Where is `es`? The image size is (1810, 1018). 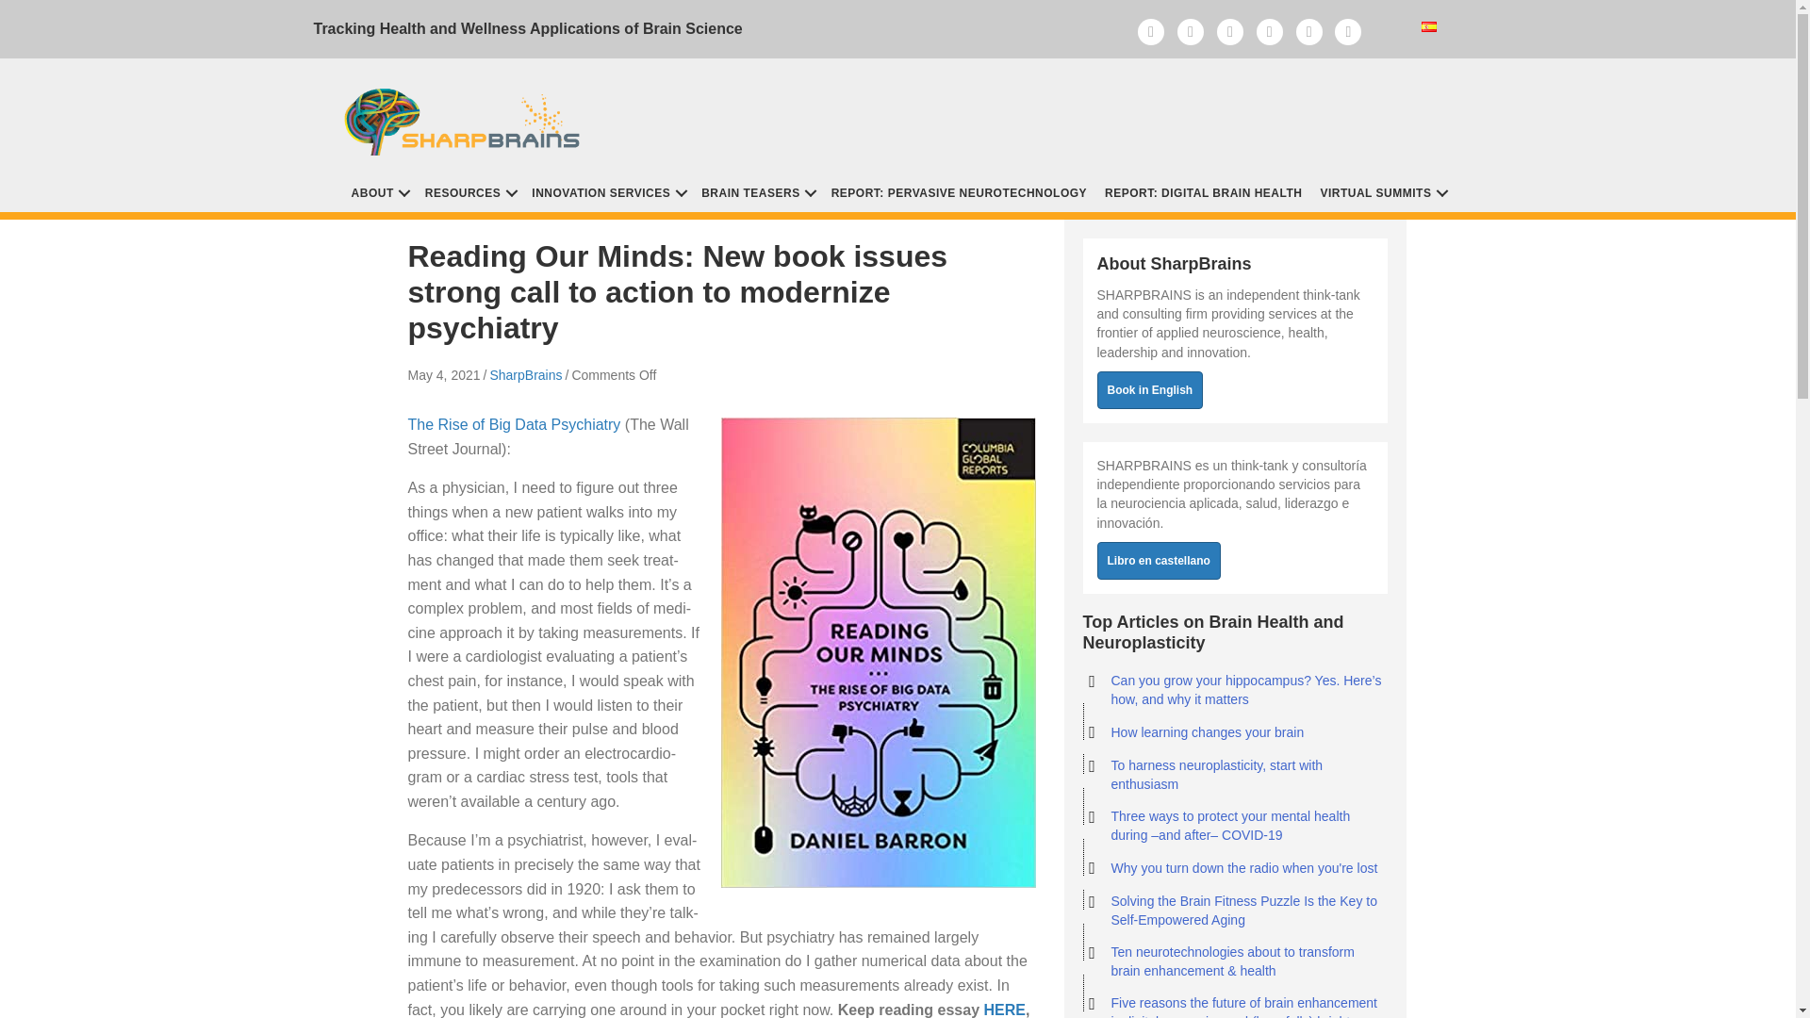
es is located at coordinates (1429, 26).